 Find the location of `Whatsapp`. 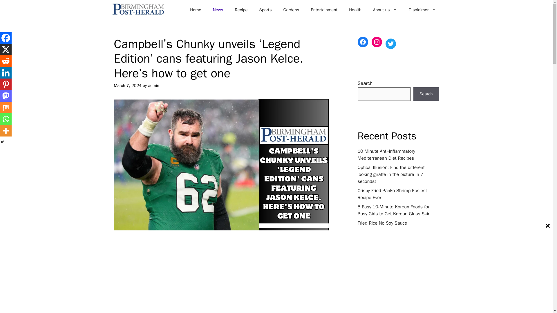

Whatsapp is located at coordinates (154, 265).